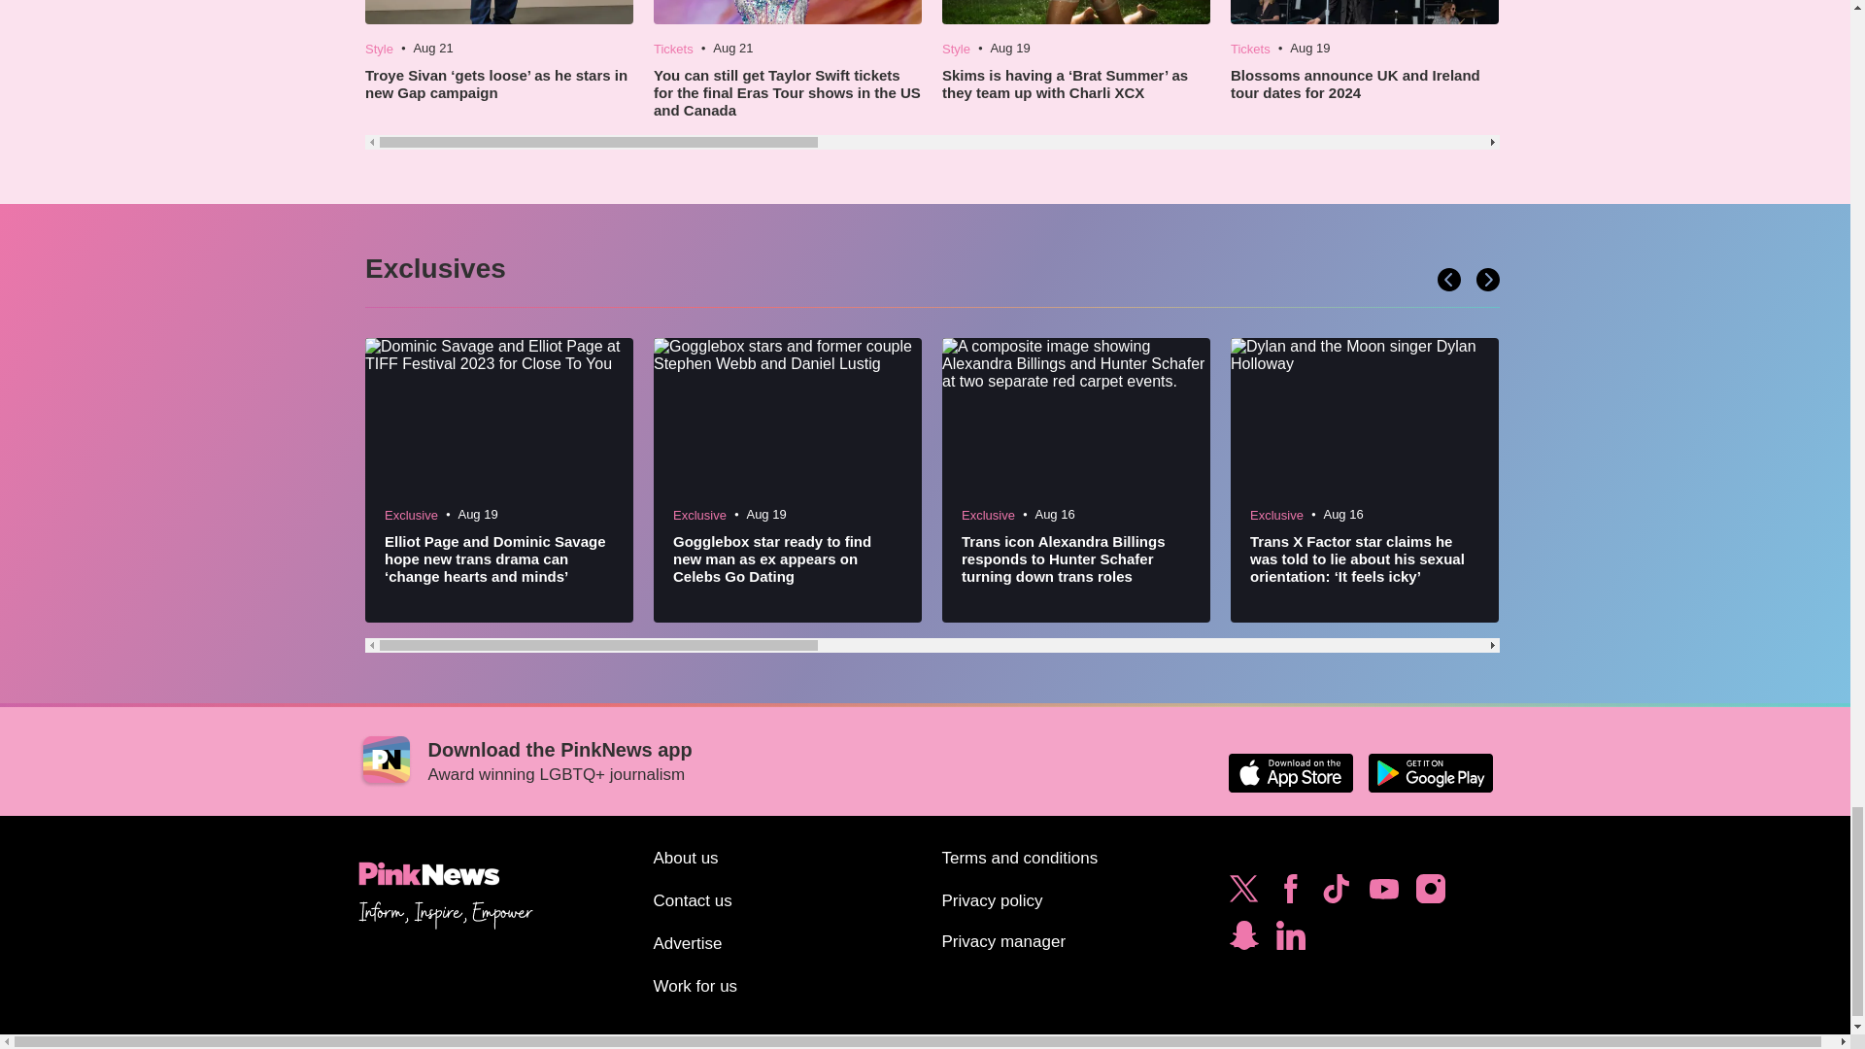 This screenshot has height=1049, width=1865. What do you see at coordinates (1336, 894) in the screenshot?
I see `Follow PinkNews on TikTok` at bounding box center [1336, 894].